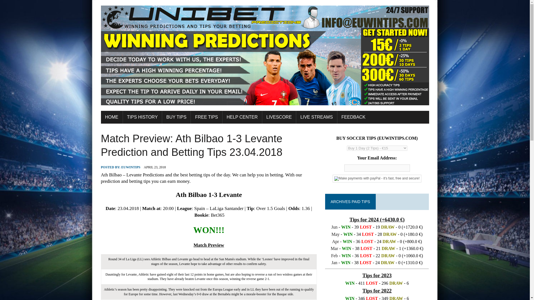 Image resolution: width=534 pixels, height=300 pixels. Describe the element at coordinates (142, 117) in the screenshot. I see `TIPS HISTORY` at that location.